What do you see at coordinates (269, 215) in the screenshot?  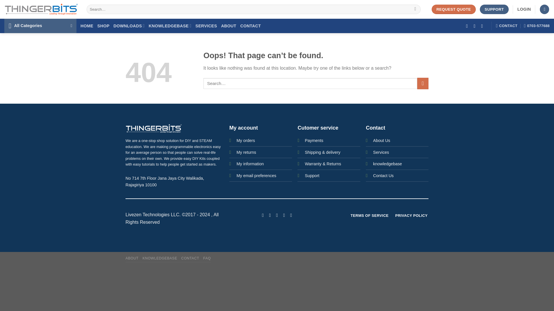 I see `Follow on Instagram` at bounding box center [269, 215].